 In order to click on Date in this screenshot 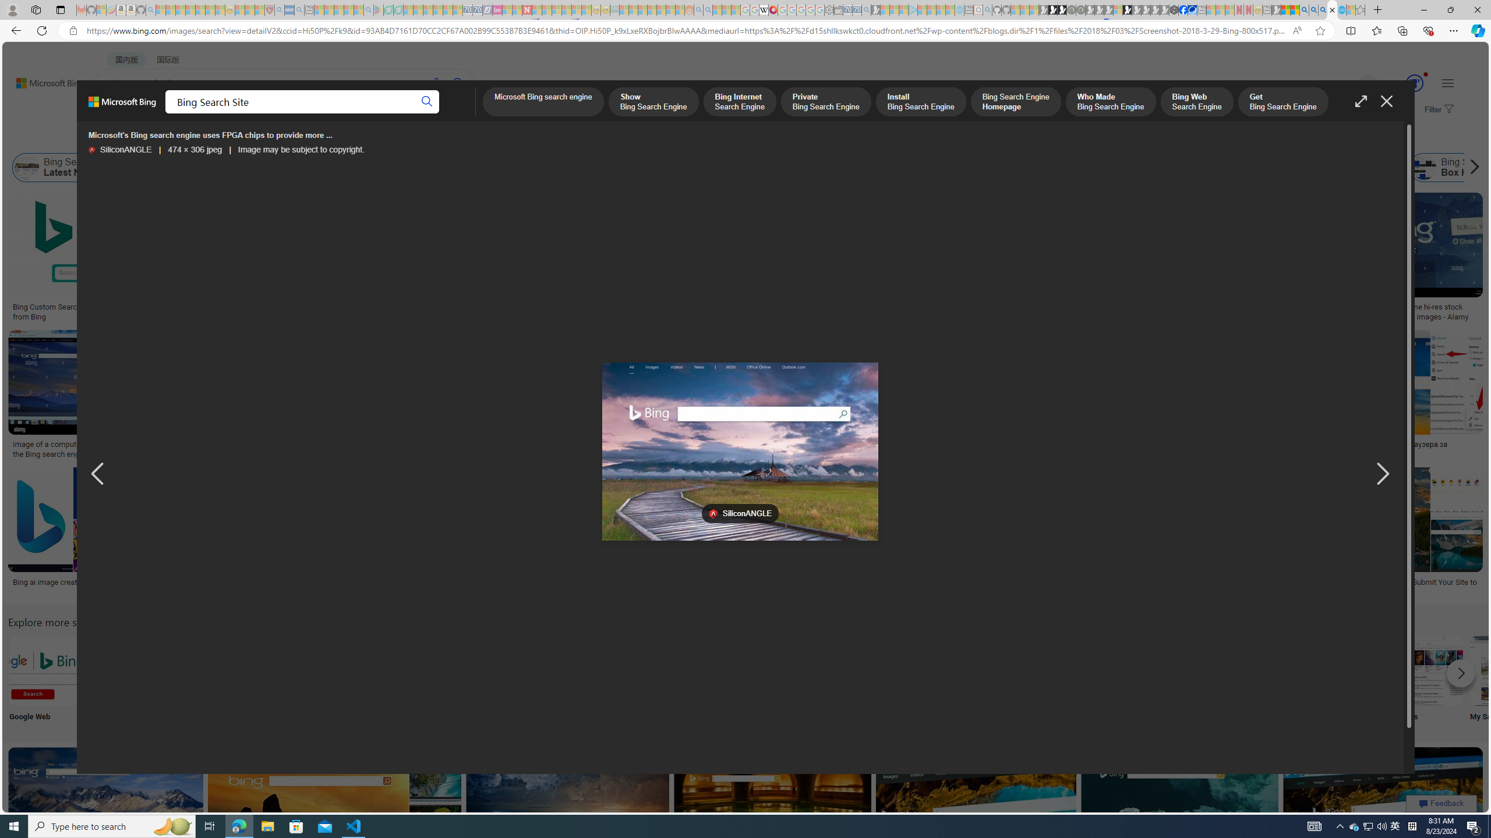, I will do `click(344, 139)`.